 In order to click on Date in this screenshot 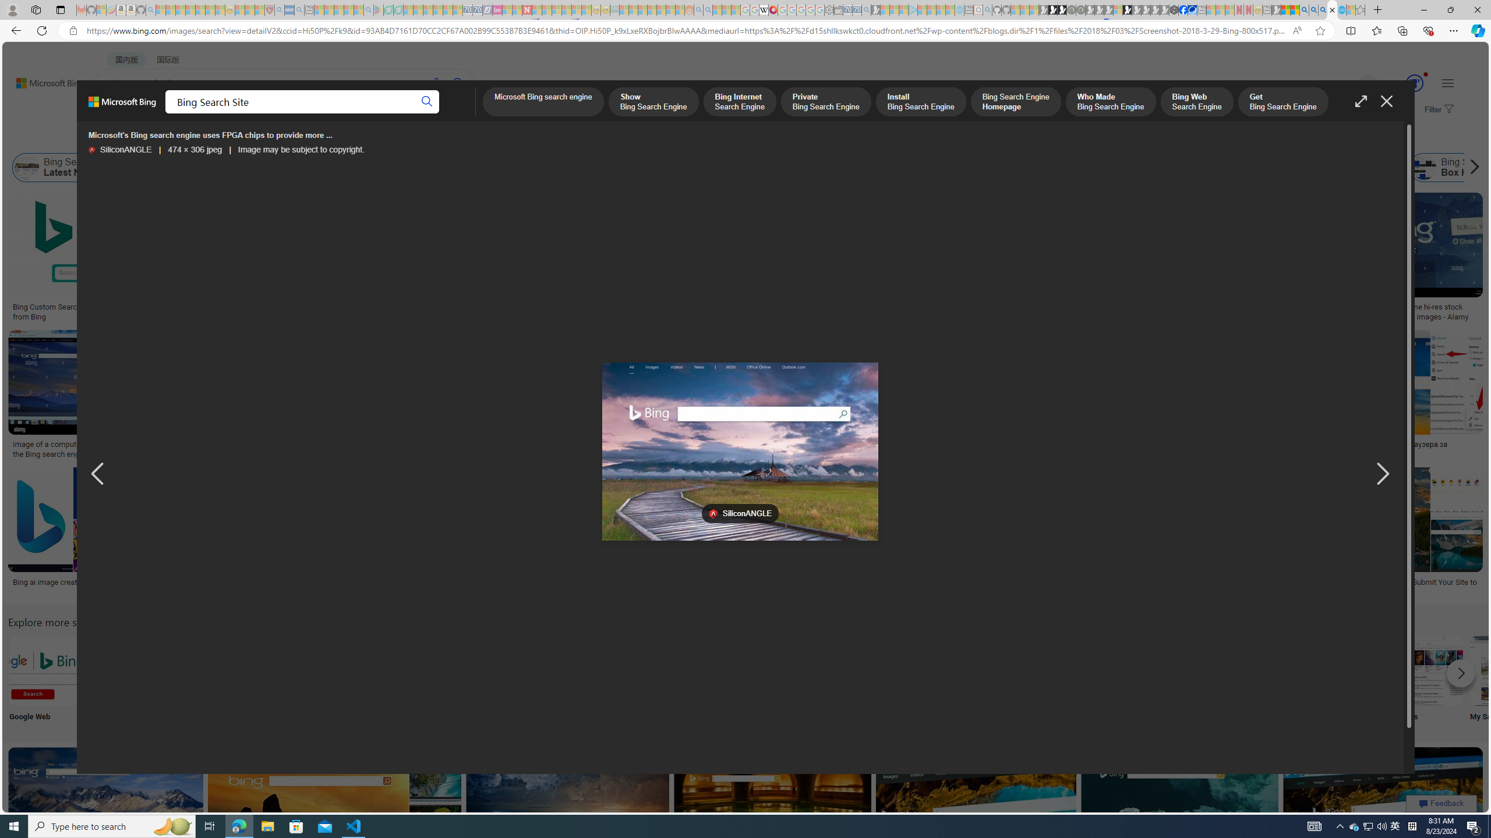, I will do `click(344, 139)`.